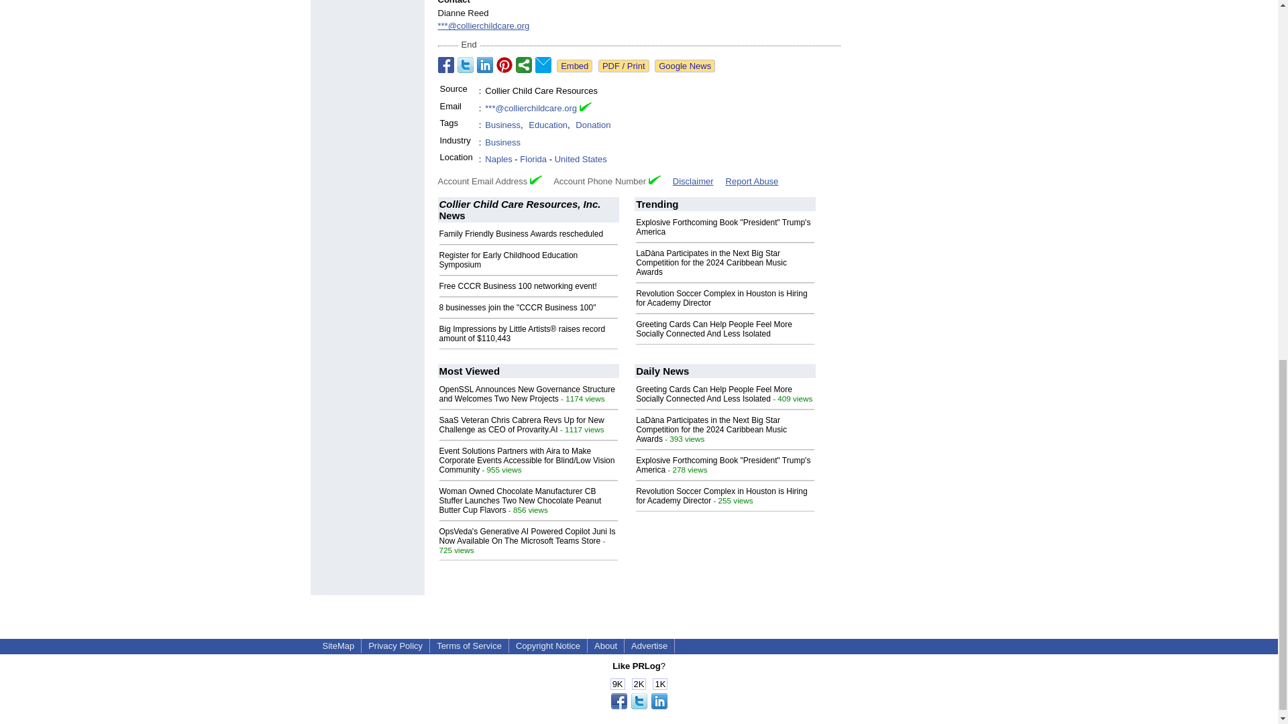 This screenshot has height=724, width=1288. I want to click on Share on Facebook, so click(445, 65).